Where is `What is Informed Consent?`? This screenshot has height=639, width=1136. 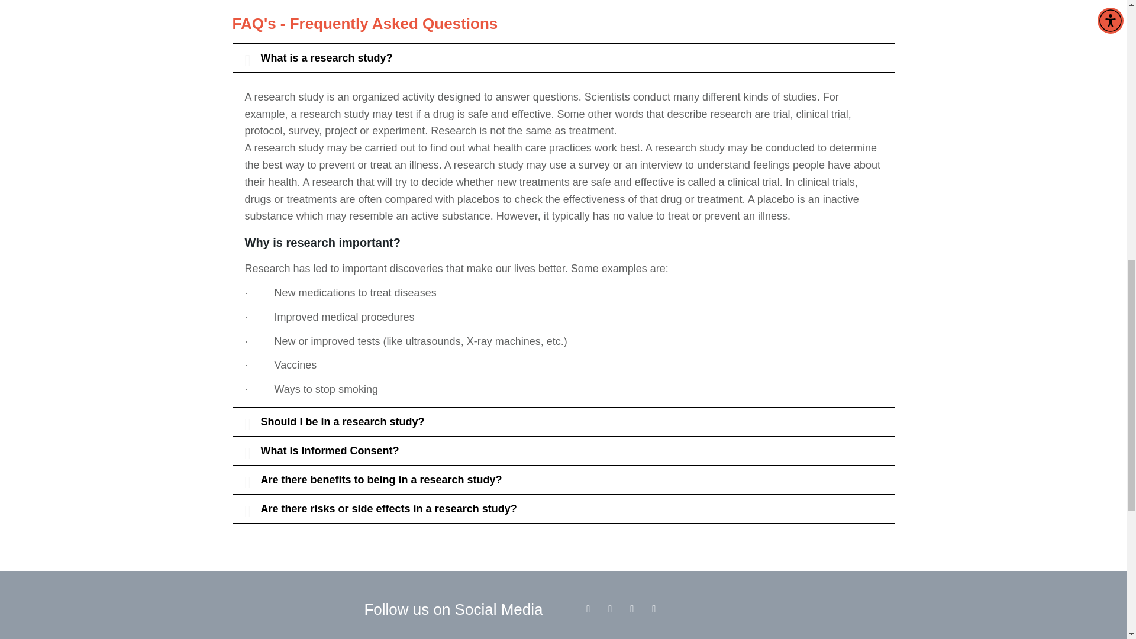 What is Informed Consent? is located at coordinates (329, 451).